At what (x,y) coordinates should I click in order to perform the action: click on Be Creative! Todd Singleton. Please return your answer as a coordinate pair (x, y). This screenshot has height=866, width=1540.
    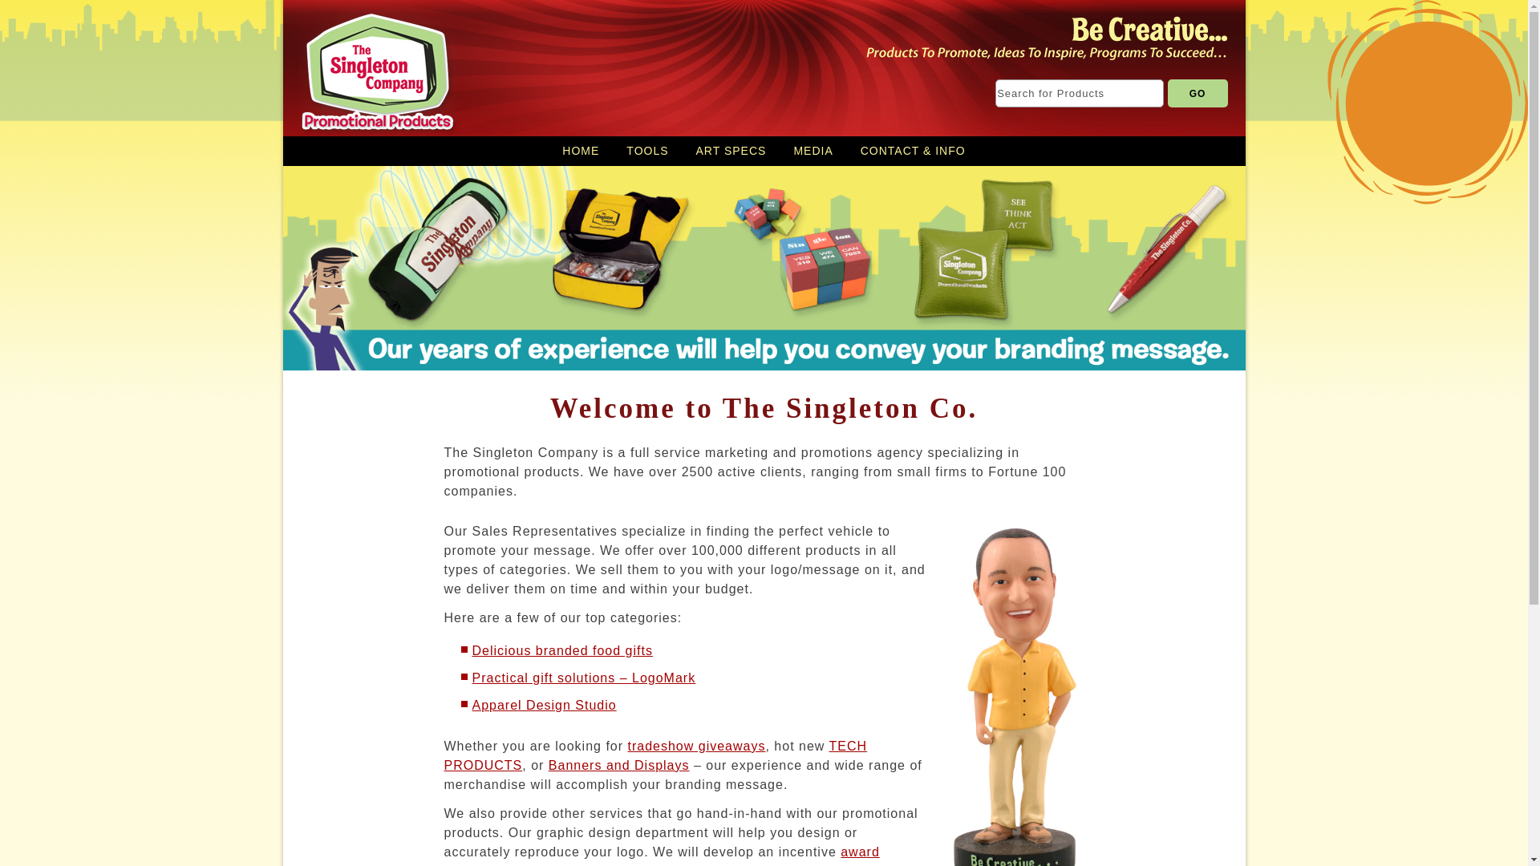
    Looking at the image, I should click on (1015, 693).